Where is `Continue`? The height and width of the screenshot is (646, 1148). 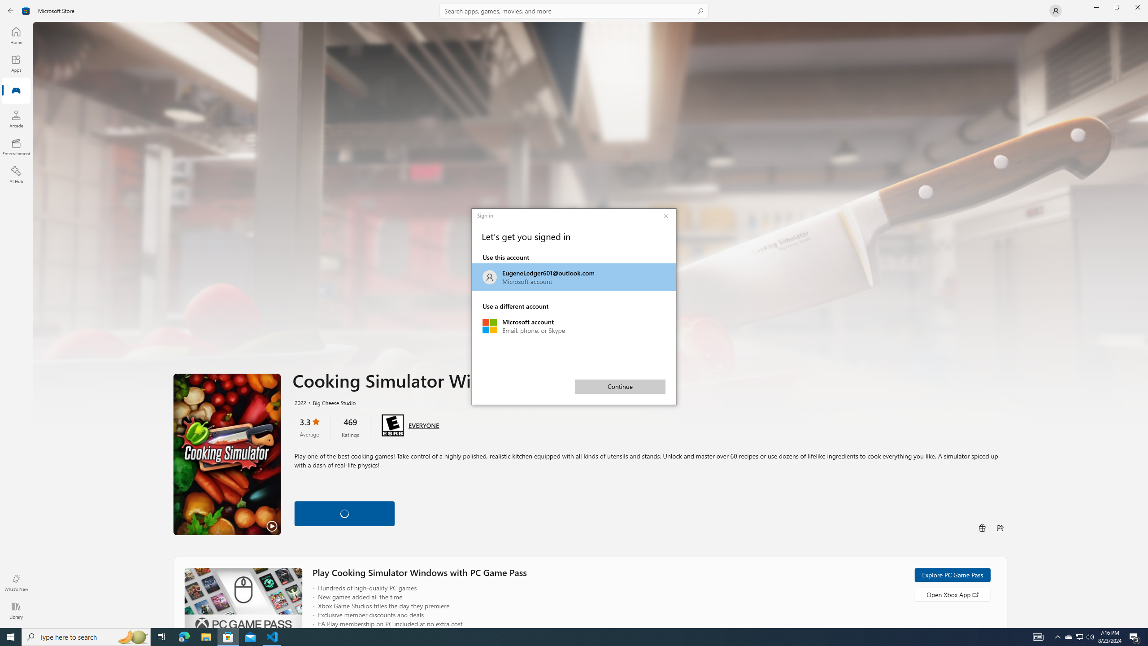 Continue is located at coordinates (620, 387).